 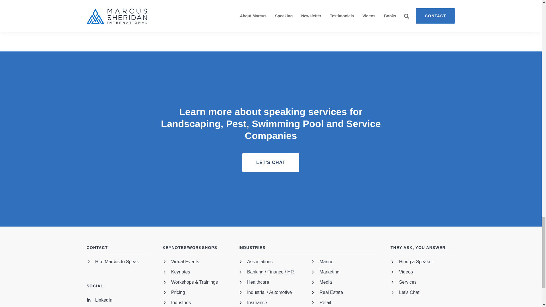 What do you see at coordinates (181, 263) in the screenshot?
I see `Virtual Events` at bounding box center [181, 263].